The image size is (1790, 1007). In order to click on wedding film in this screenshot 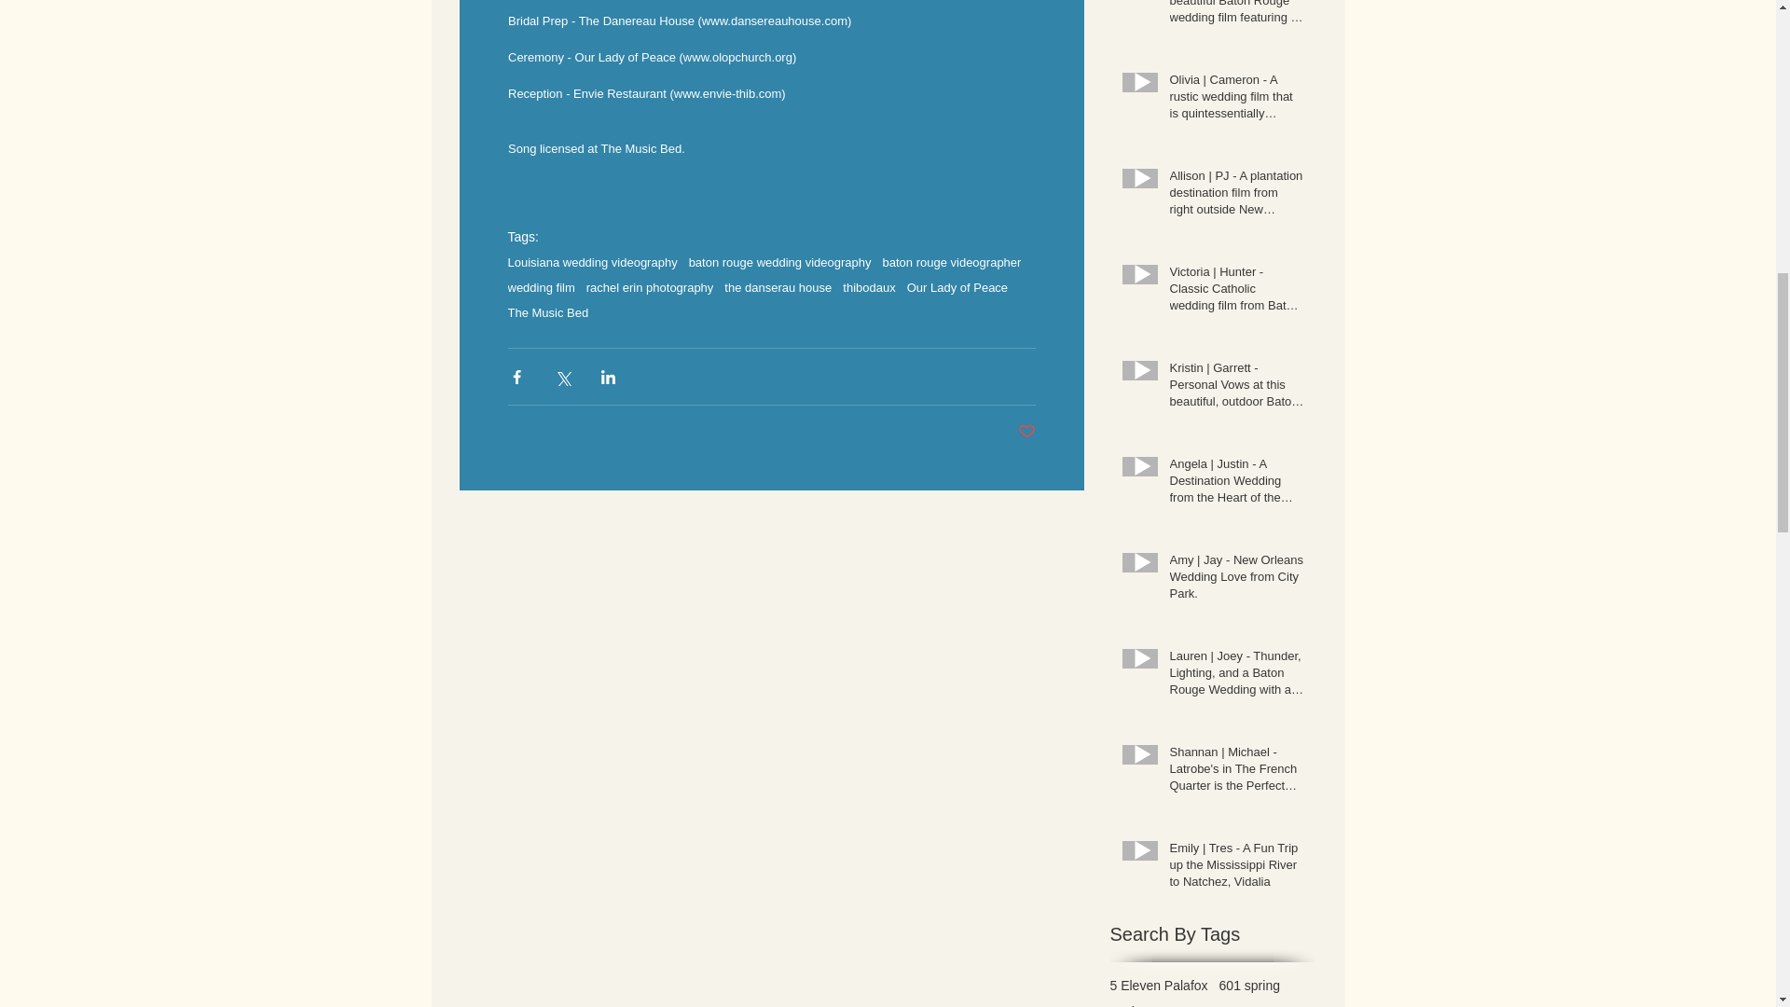, I will do `click(541, 287)`.